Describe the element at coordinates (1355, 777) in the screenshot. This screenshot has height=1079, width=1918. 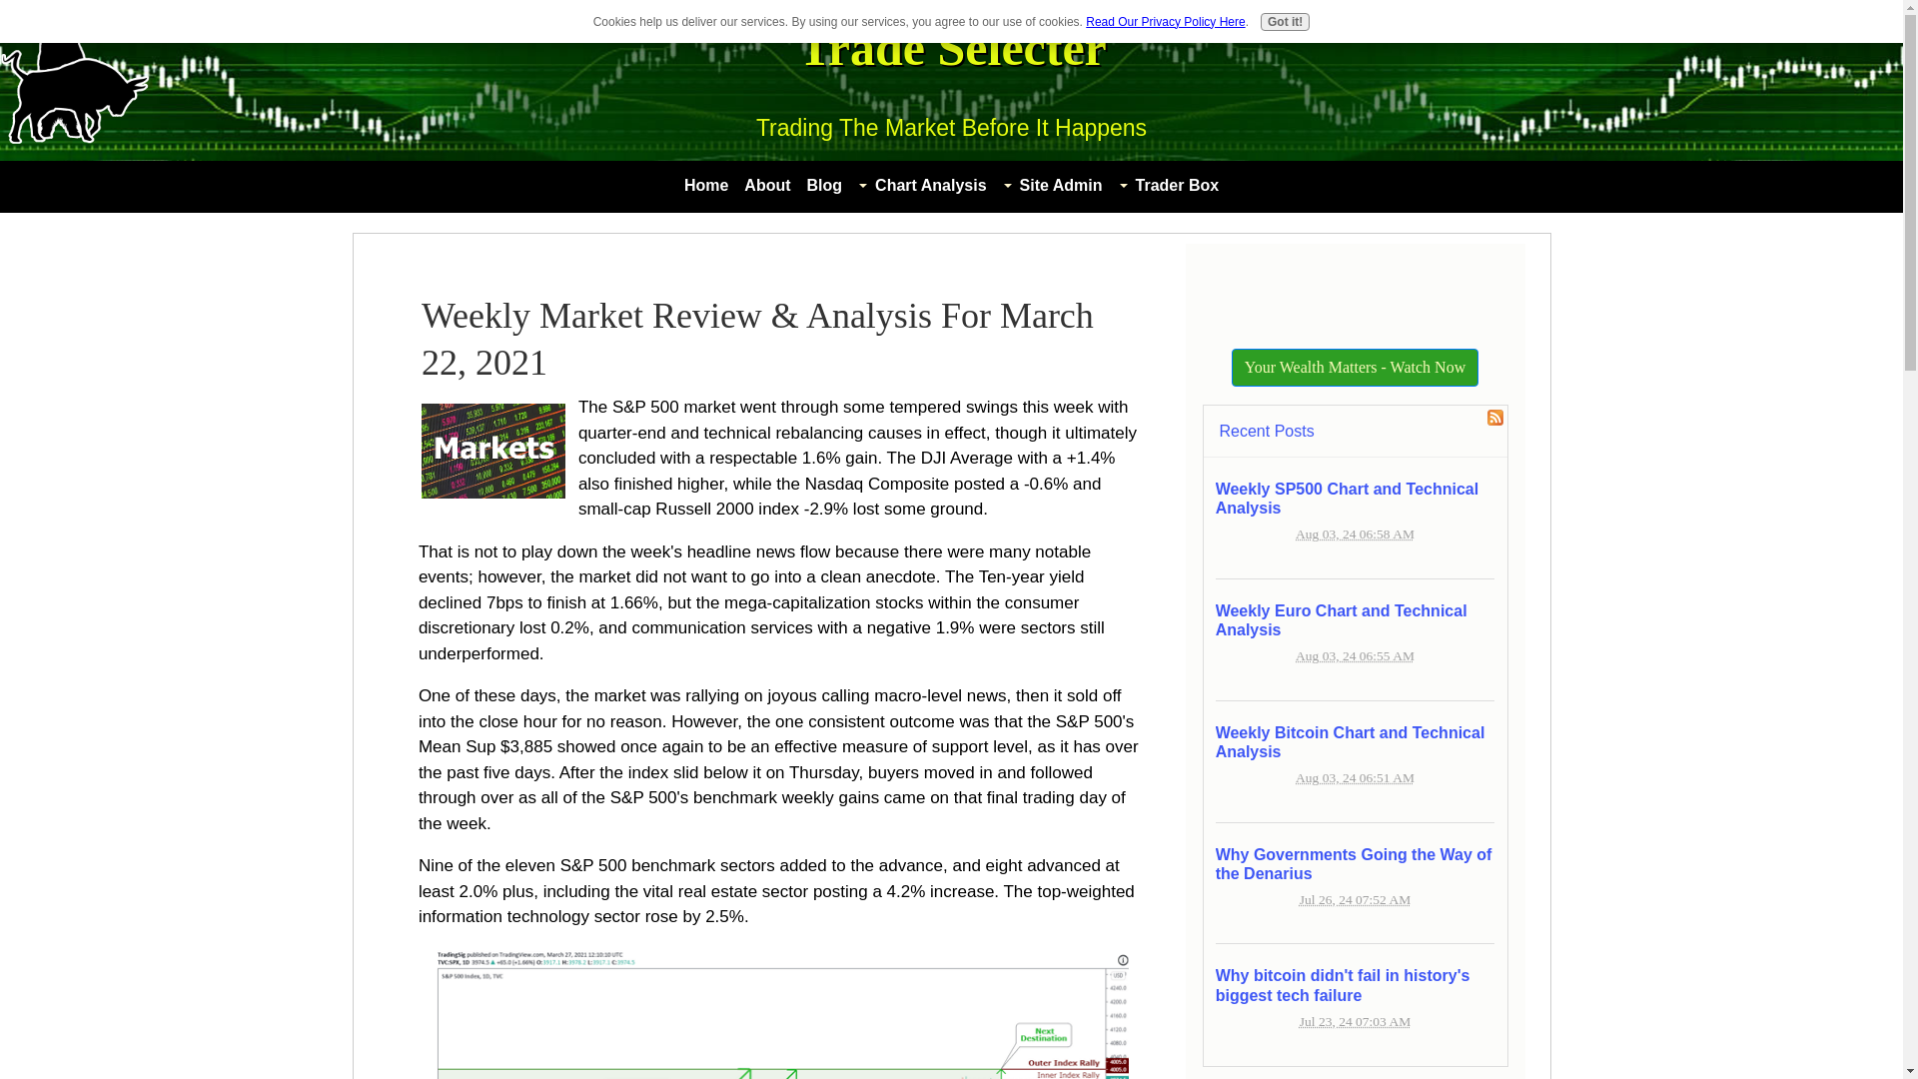
I see `2024-08-03T06:51:14-0400` at that location.